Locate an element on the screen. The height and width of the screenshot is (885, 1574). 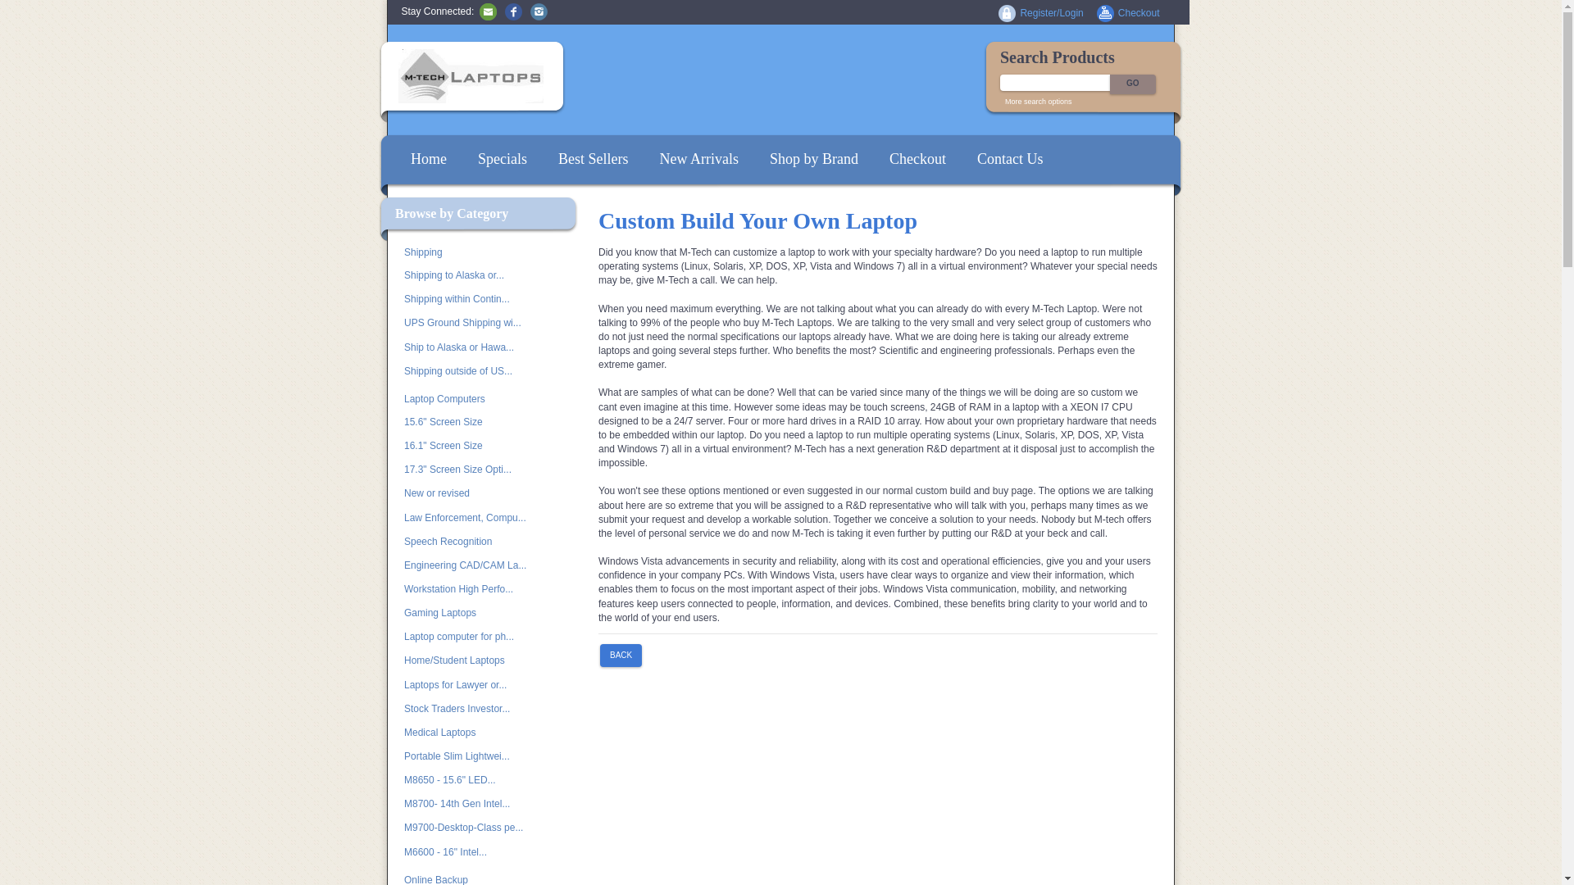
Contact Us is located at coordinates (489, 11).